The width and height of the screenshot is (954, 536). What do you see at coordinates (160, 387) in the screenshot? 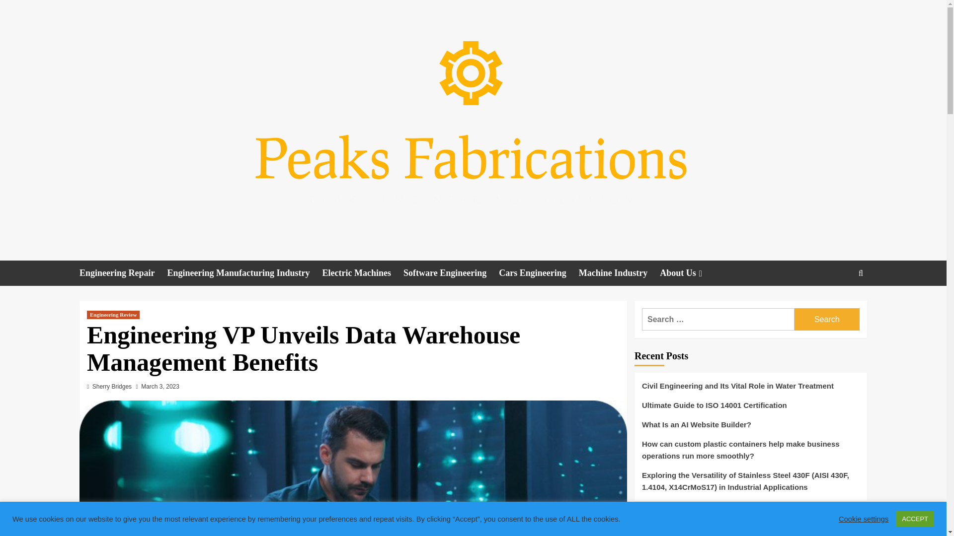
I see `March 3, 2023` at bounding box center [160, 387].